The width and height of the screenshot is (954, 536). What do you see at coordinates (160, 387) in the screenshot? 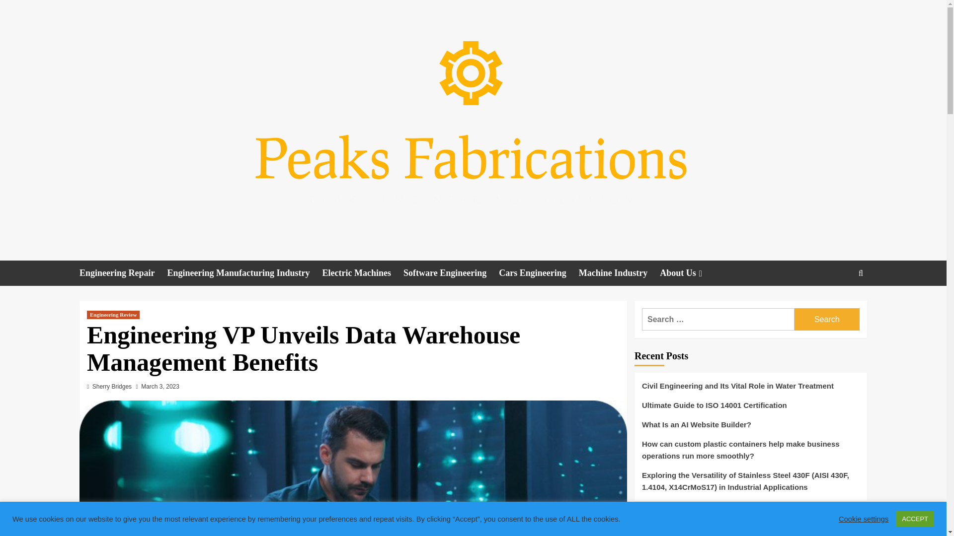
I see `March 3, 2023` at bounding box center [160, 387].